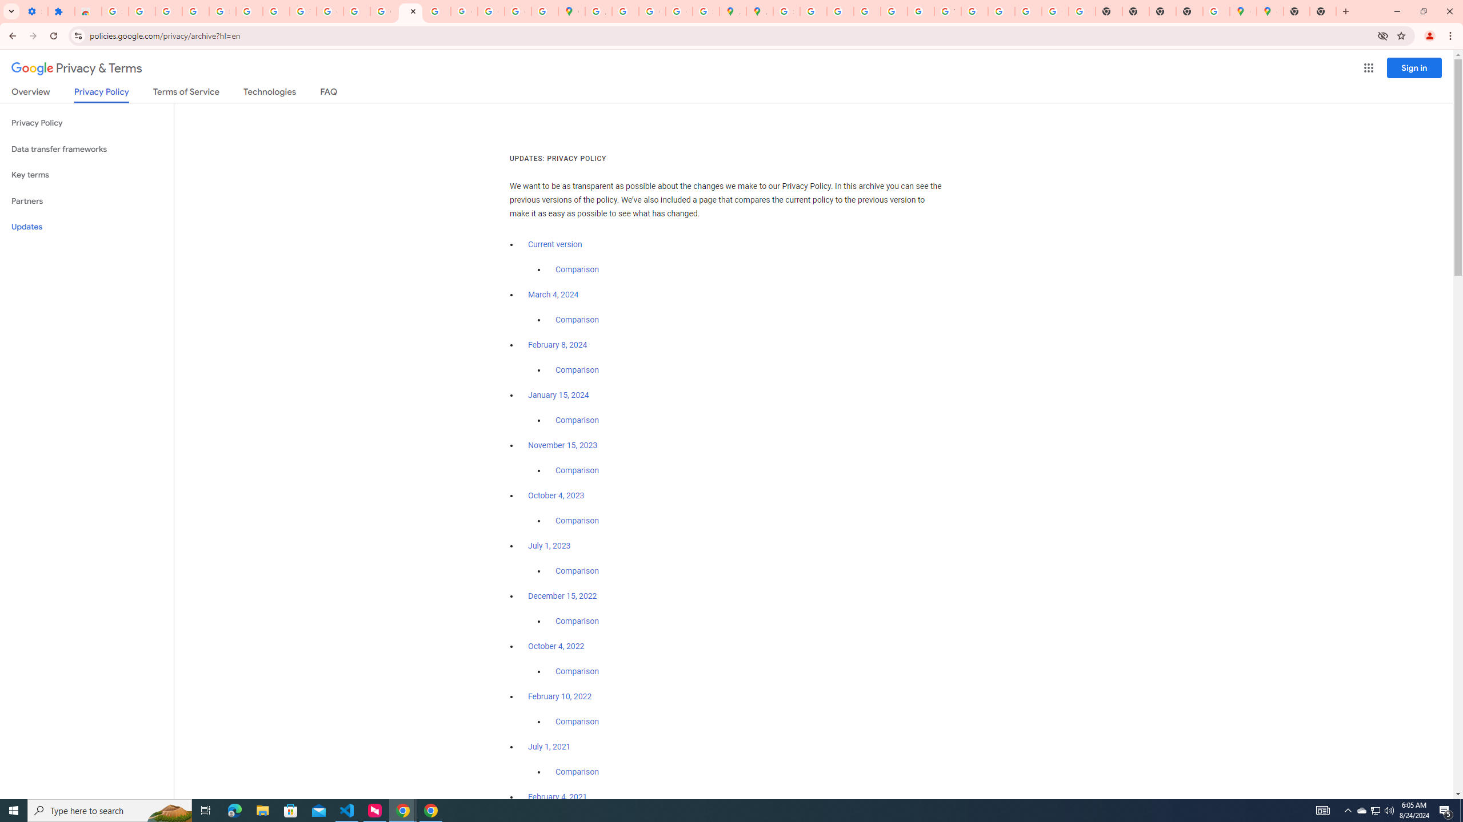 The image size is (1463, 822). Describe the element at coordinates (560, 696) in the screenshot. I see `February 10, 2022` at that location.